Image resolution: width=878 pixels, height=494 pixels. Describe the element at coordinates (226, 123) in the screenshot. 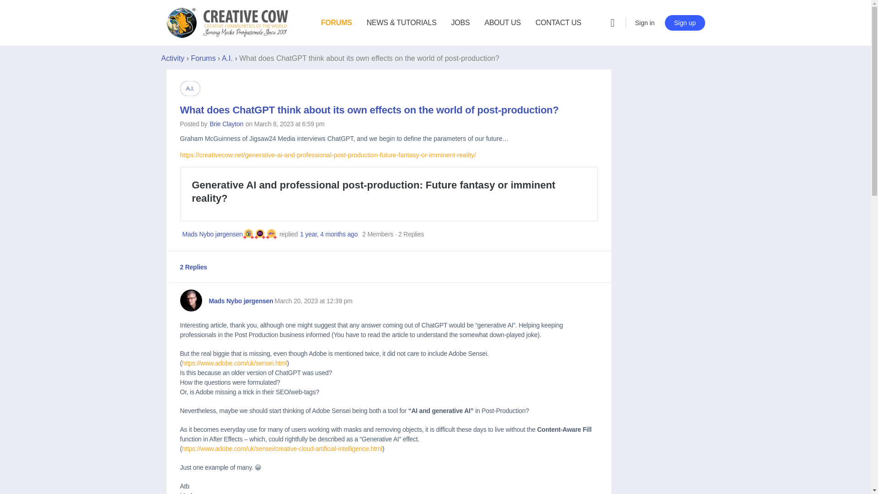

I see `View Brie Clayton's profile` at that location.